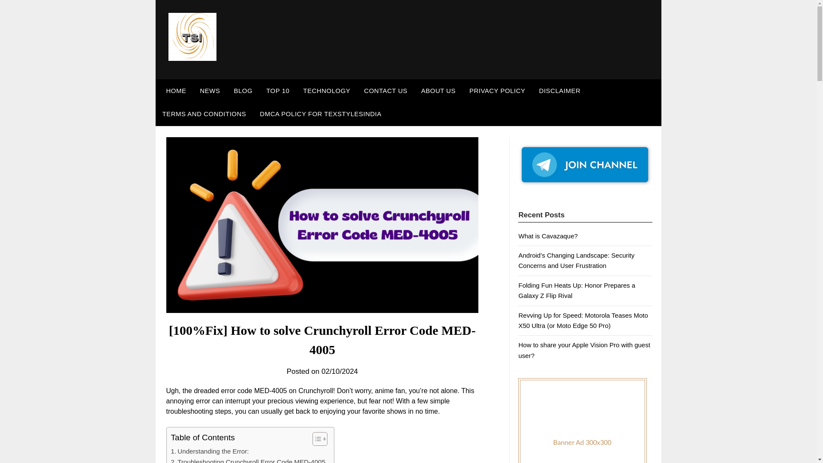  I want to click on TOP 10, so click(278, 90).